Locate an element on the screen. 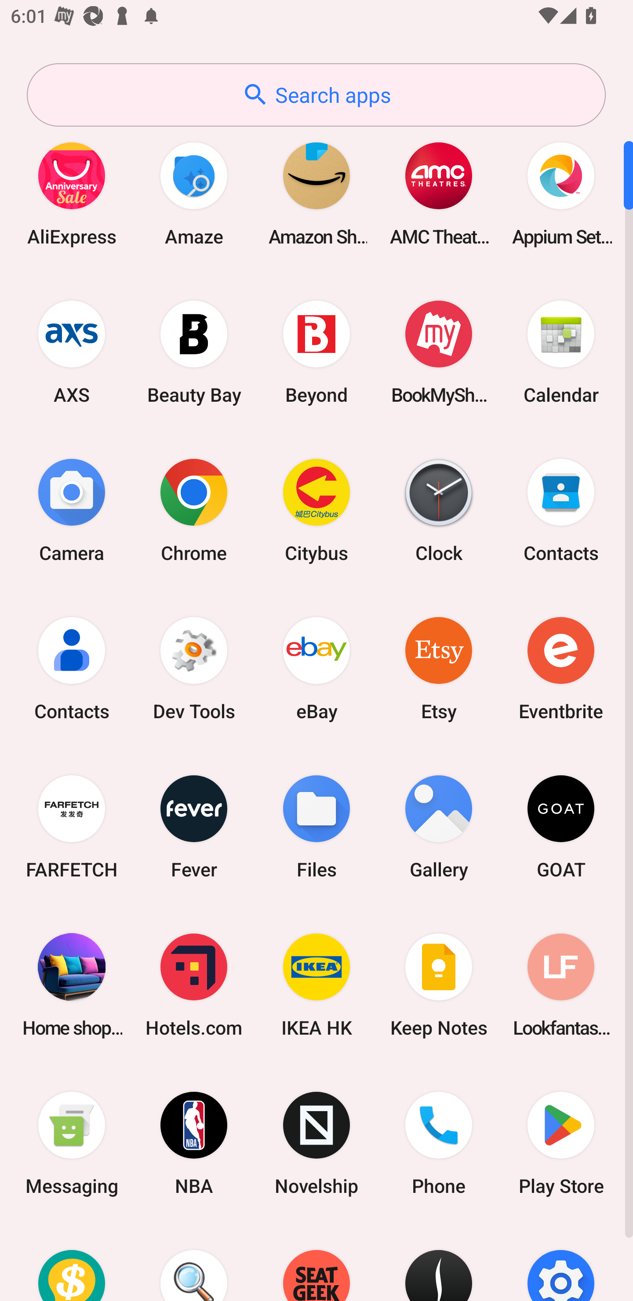  Camera is located at coordinates (72, 510).